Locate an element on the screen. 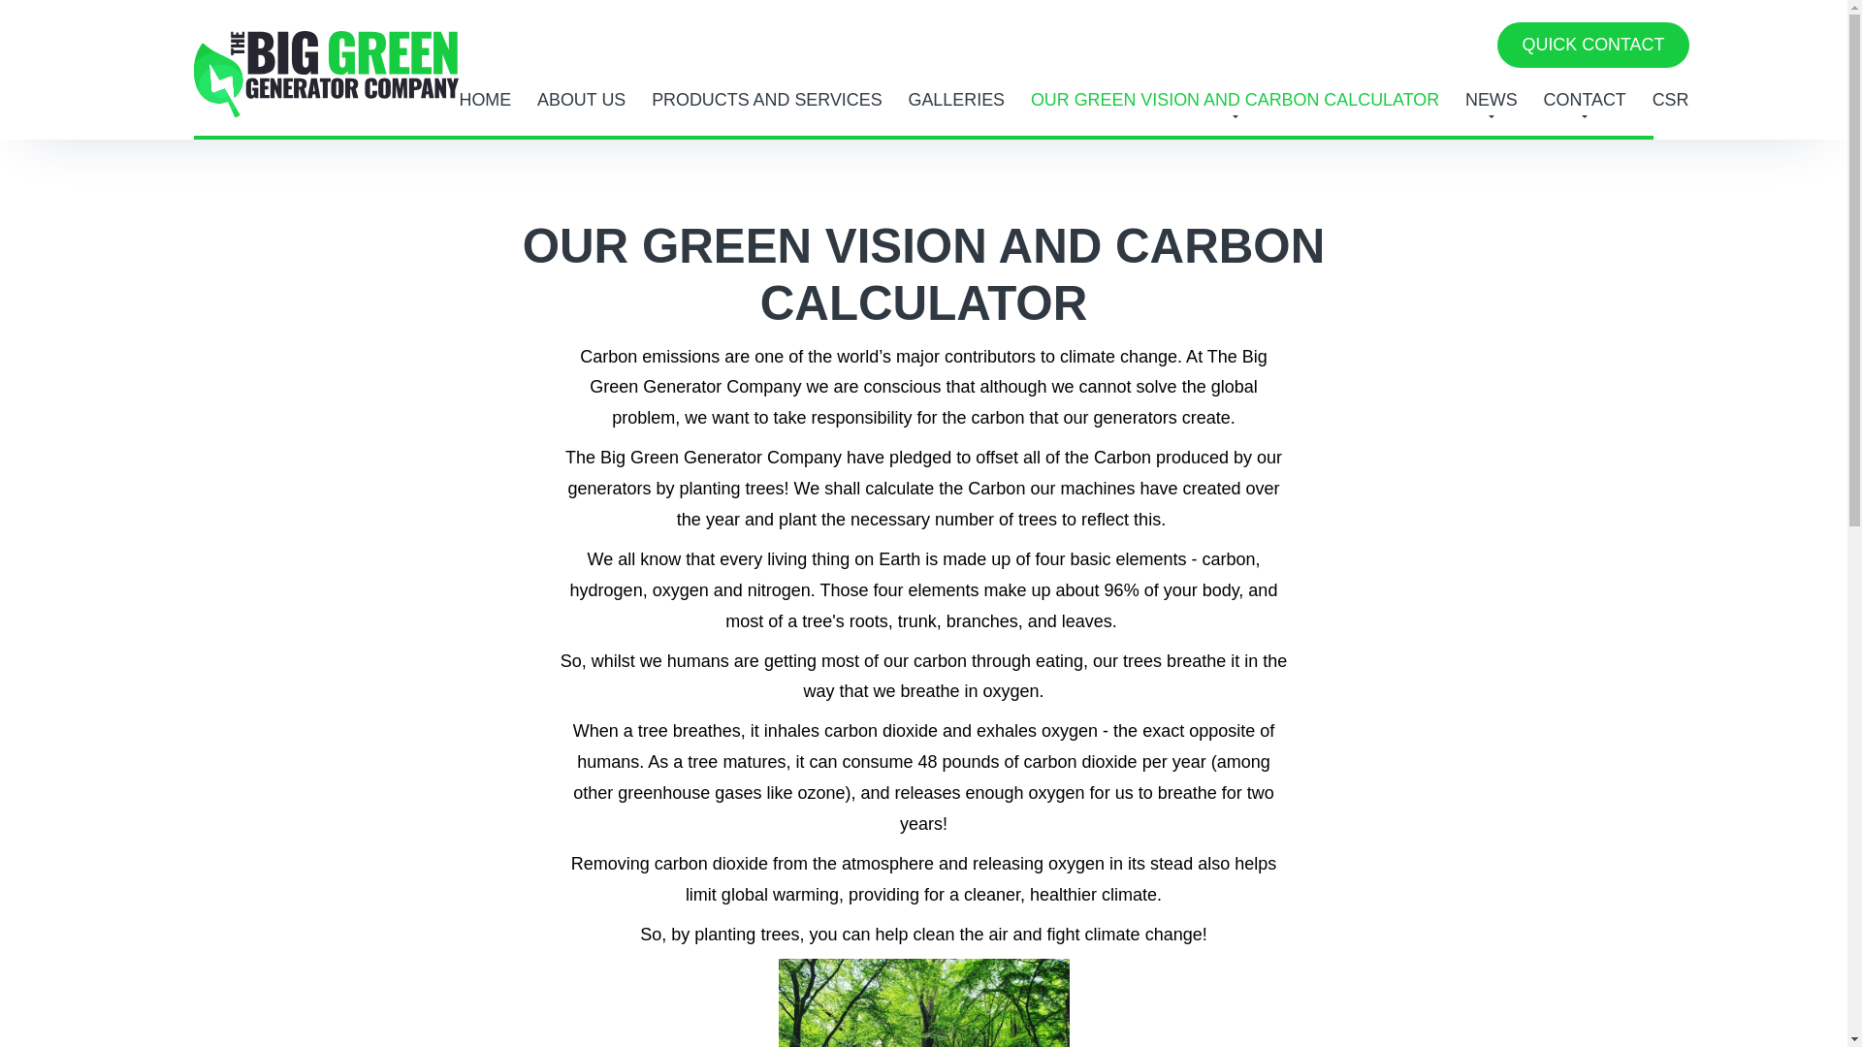  Back to homepage is located at coordinates (326, 67).